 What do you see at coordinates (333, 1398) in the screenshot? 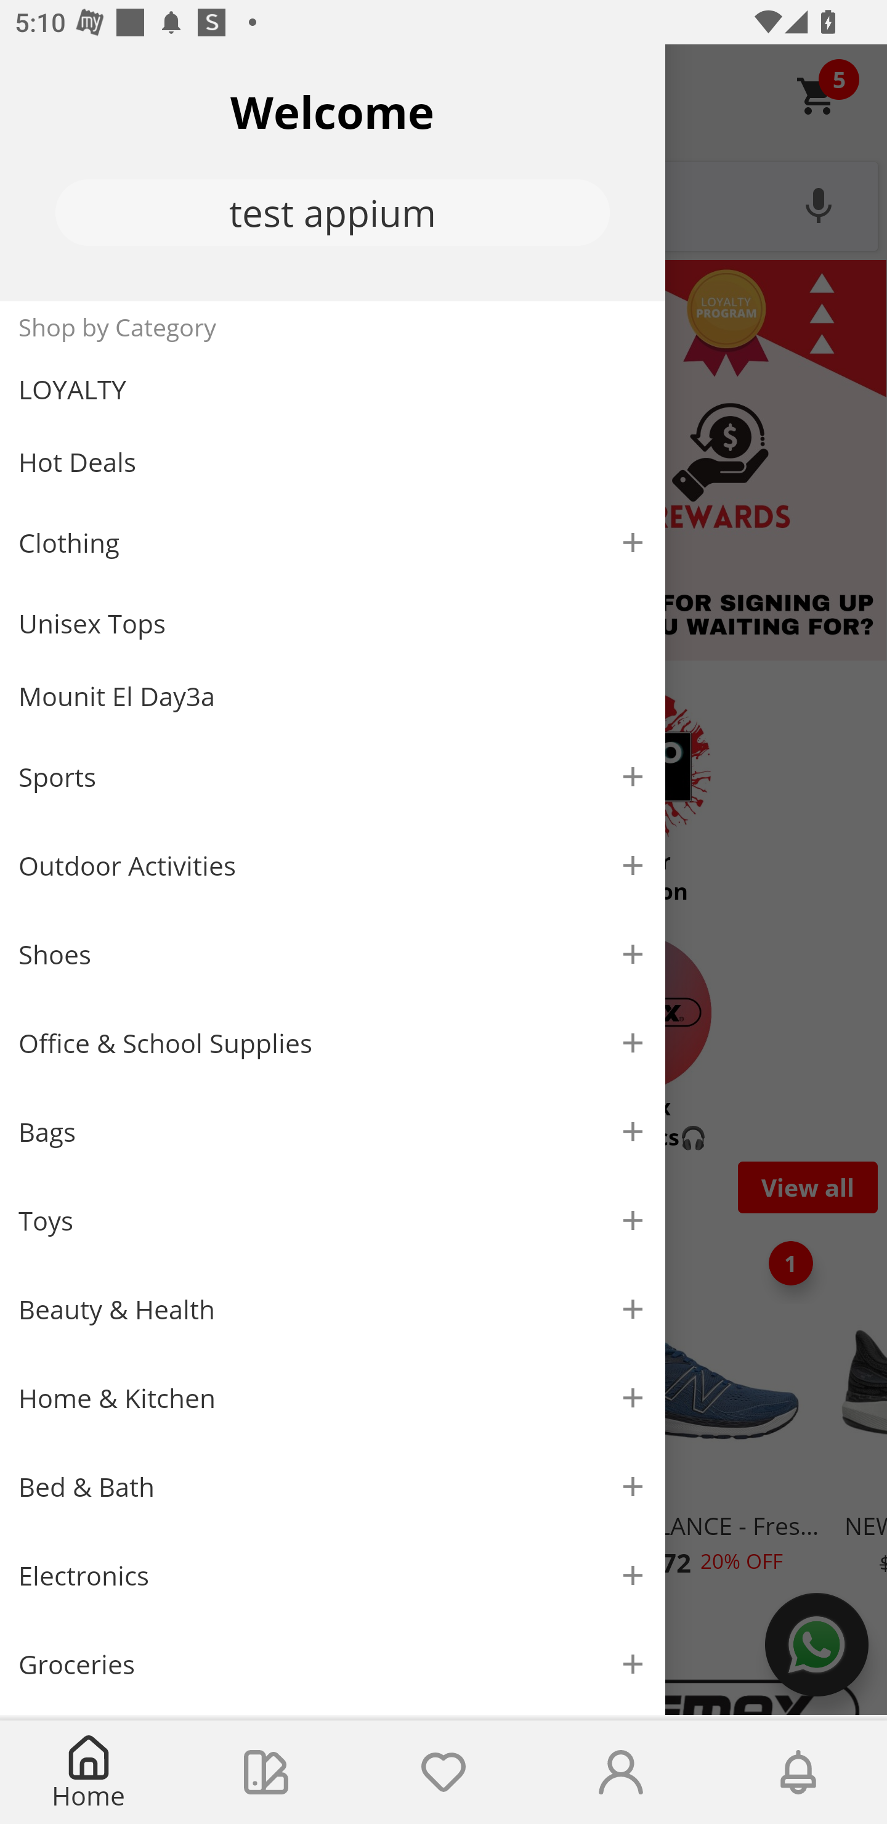
I see `Home & Kitchen` at bounding box center [333, 1398].